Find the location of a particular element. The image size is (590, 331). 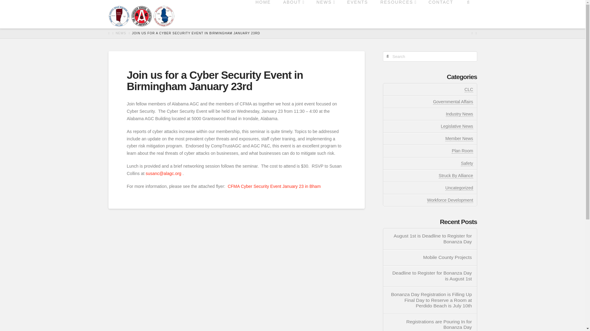

CONTACT is located at coordinates (441, 13).